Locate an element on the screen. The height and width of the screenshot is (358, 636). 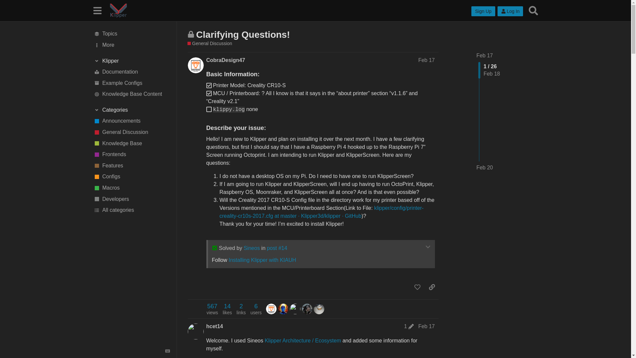
Announcements is located at coordinates (132, 121).